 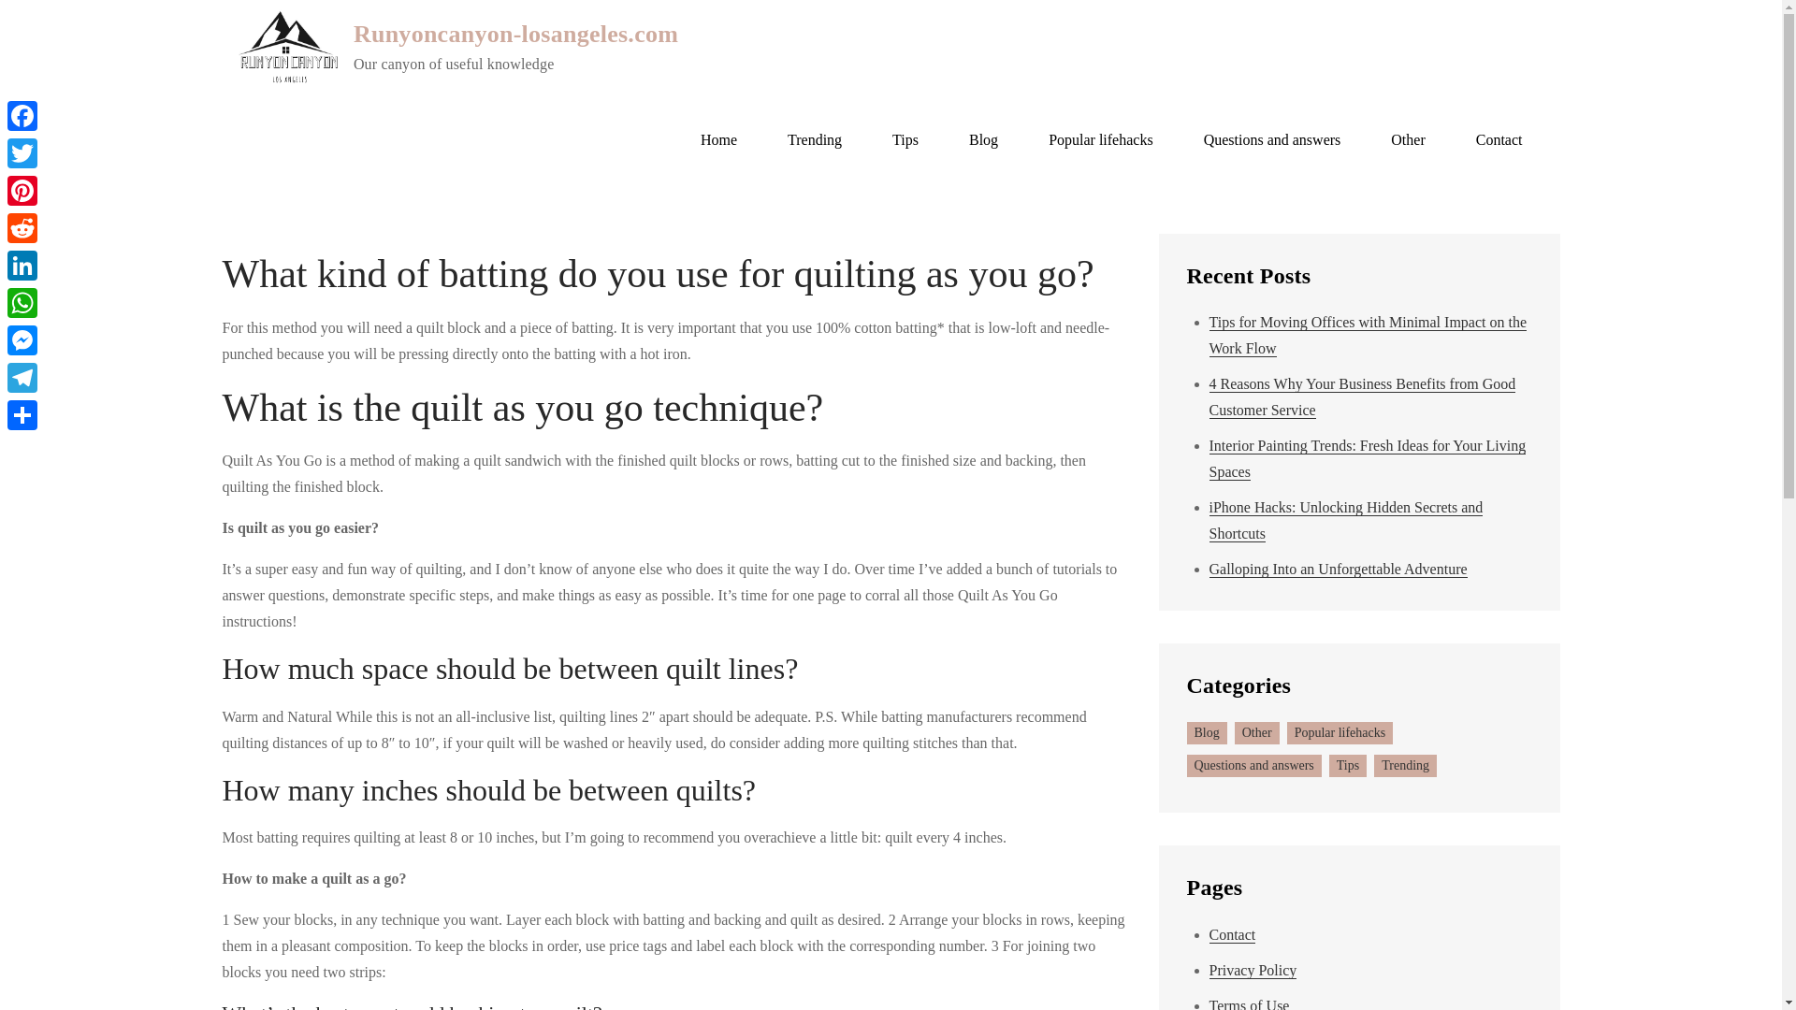 What do you see at coordinates (22, 340) in the screenshot?
I see `Messenger` at bounding box center [22, 340].